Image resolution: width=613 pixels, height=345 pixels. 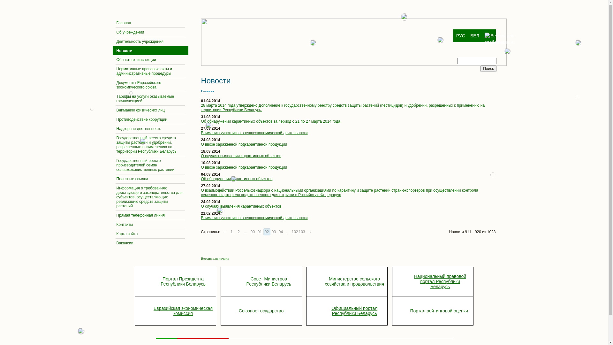 What do you see at coordinates (260, 232) in the screenshot?
I see `91` at bounding box center [260, 232].